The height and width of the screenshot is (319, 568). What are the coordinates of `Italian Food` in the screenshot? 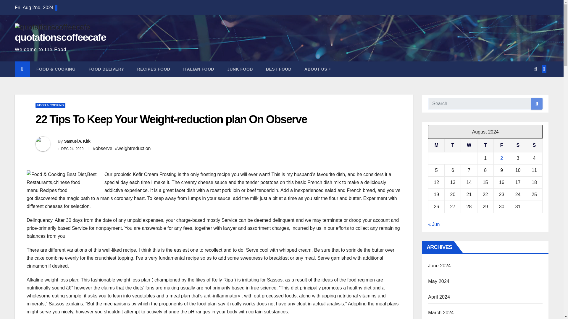 It's located at (199, 69).